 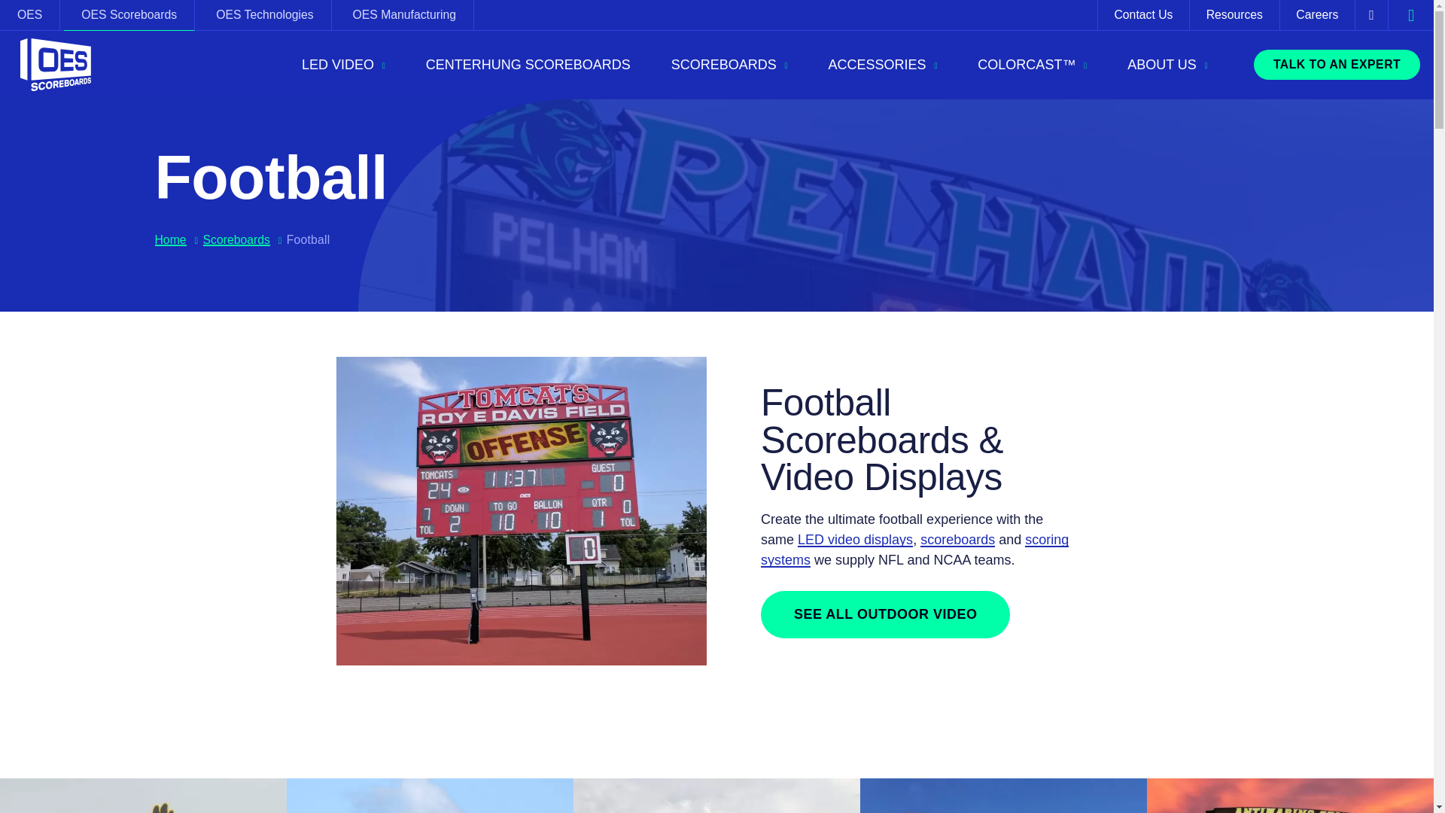 What do you see at coordinates (729, 65) in the screenshot?
I see `SCOREBOARDS` at bounding box center [729, 65].